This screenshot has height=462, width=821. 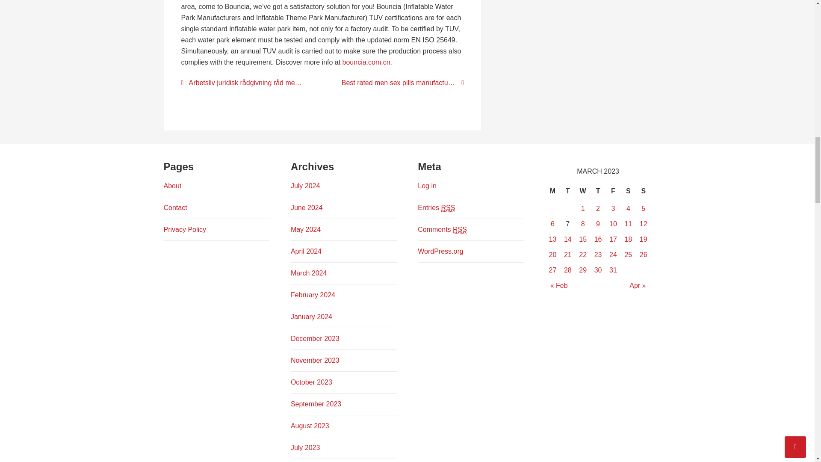 What do you see at coordinates (366, 62) in the screenshot?
I see `bouncia.com.cn` at bounding box center [366, 62].